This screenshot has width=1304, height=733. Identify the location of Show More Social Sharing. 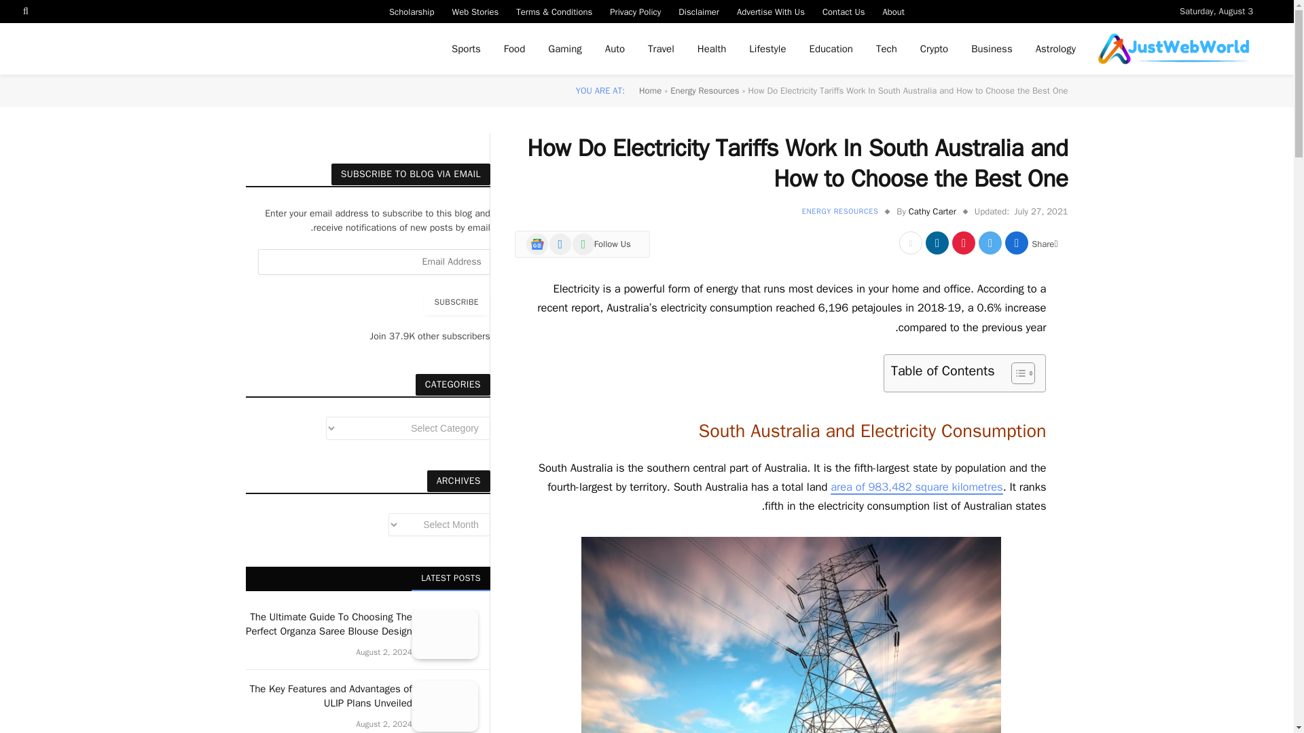
(910, 243).